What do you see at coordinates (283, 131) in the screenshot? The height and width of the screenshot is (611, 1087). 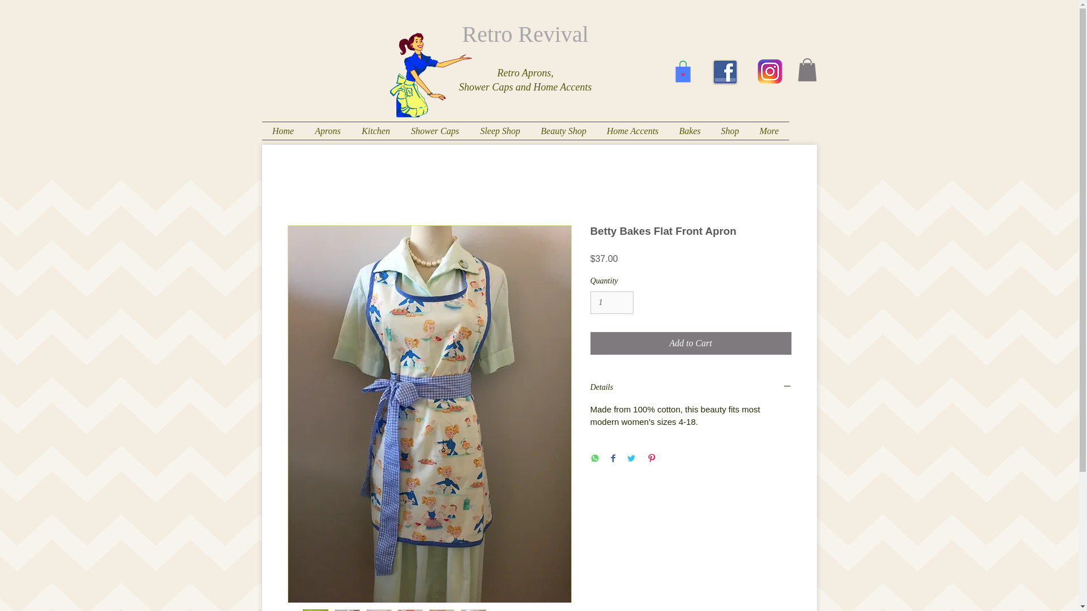 I see `Home` at bounding box center [283, 131].